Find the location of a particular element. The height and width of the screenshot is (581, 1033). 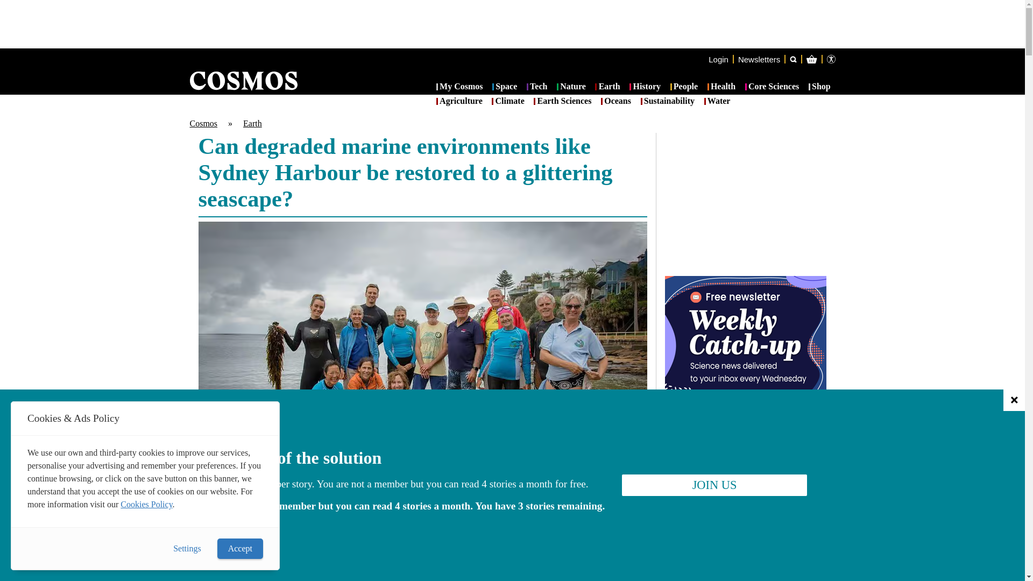

Drew Rooke is located at coordinates (235, 551).